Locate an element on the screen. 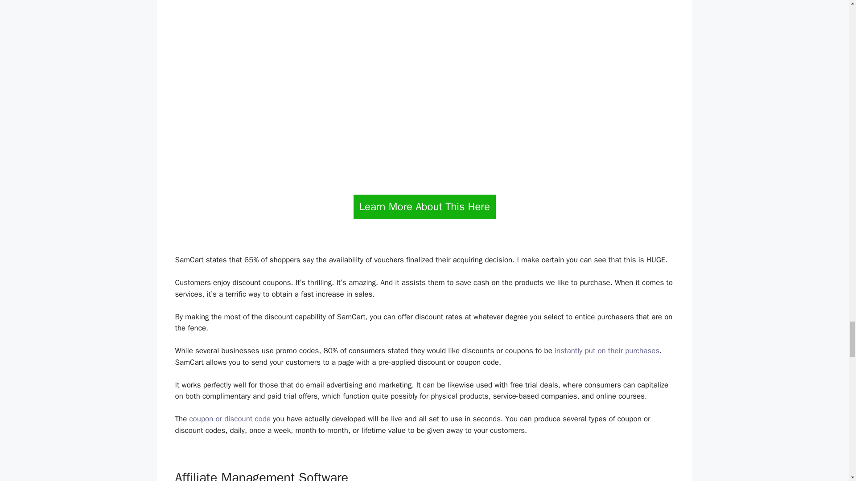 The image size is (856, 481). instantly put on their purchases is located at coordinates (607, 351).